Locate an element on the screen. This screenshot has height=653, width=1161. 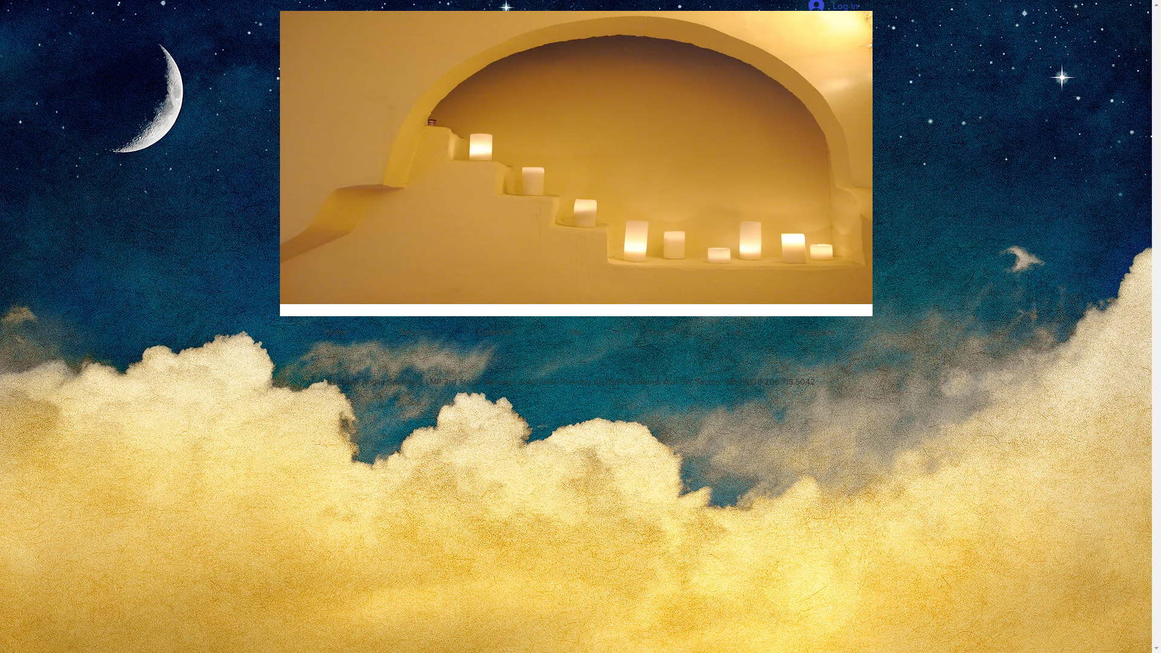
Services is located at coordinates (415, 331).